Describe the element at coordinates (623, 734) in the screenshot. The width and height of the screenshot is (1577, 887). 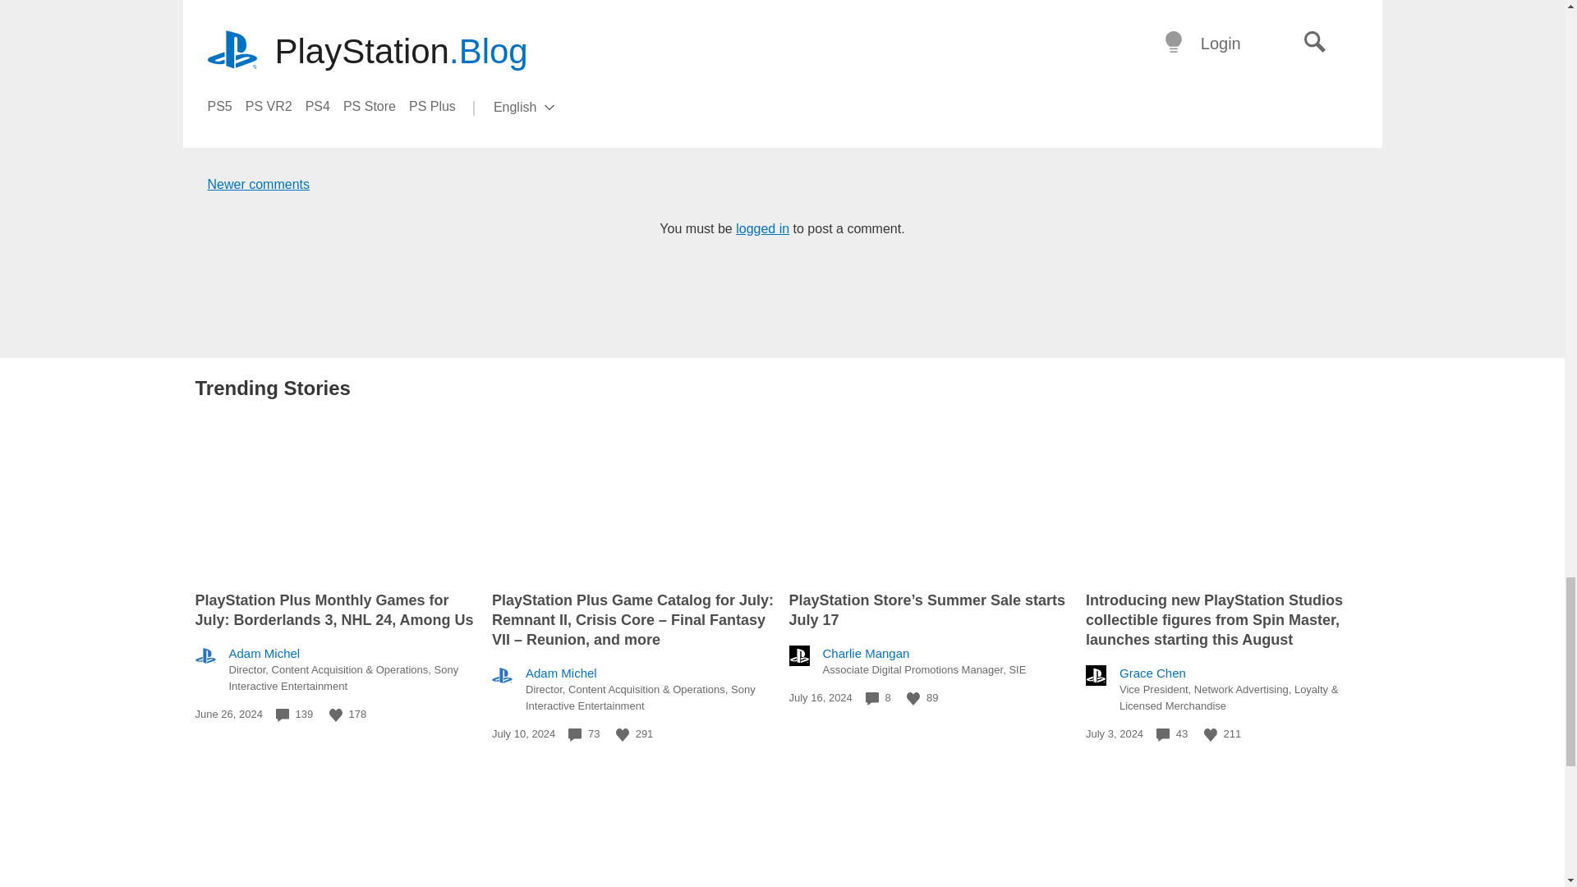
I see `Like this` at that location.